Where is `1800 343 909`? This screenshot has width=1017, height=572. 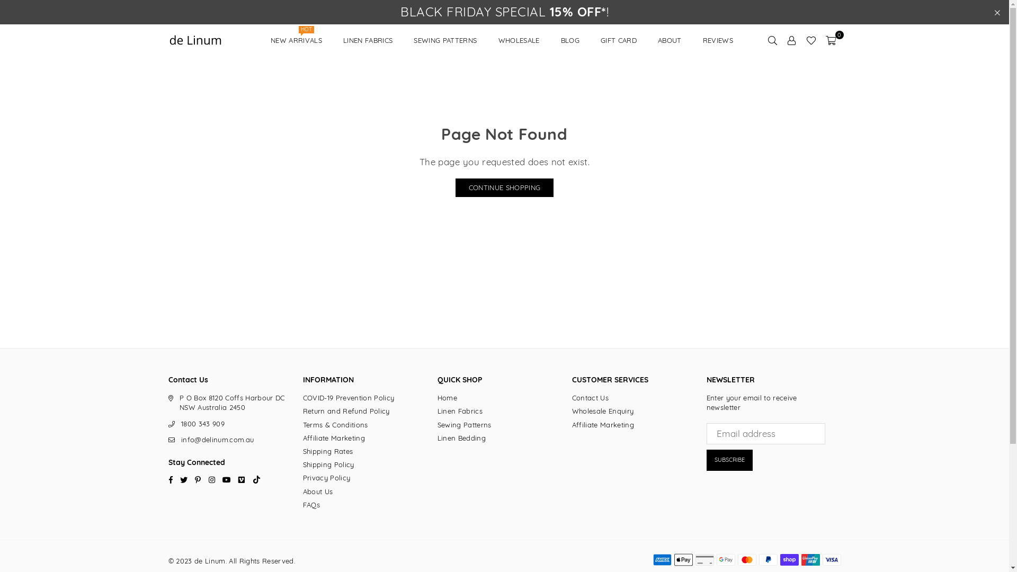
1800 343 909 is located at coordinates (203, 424).